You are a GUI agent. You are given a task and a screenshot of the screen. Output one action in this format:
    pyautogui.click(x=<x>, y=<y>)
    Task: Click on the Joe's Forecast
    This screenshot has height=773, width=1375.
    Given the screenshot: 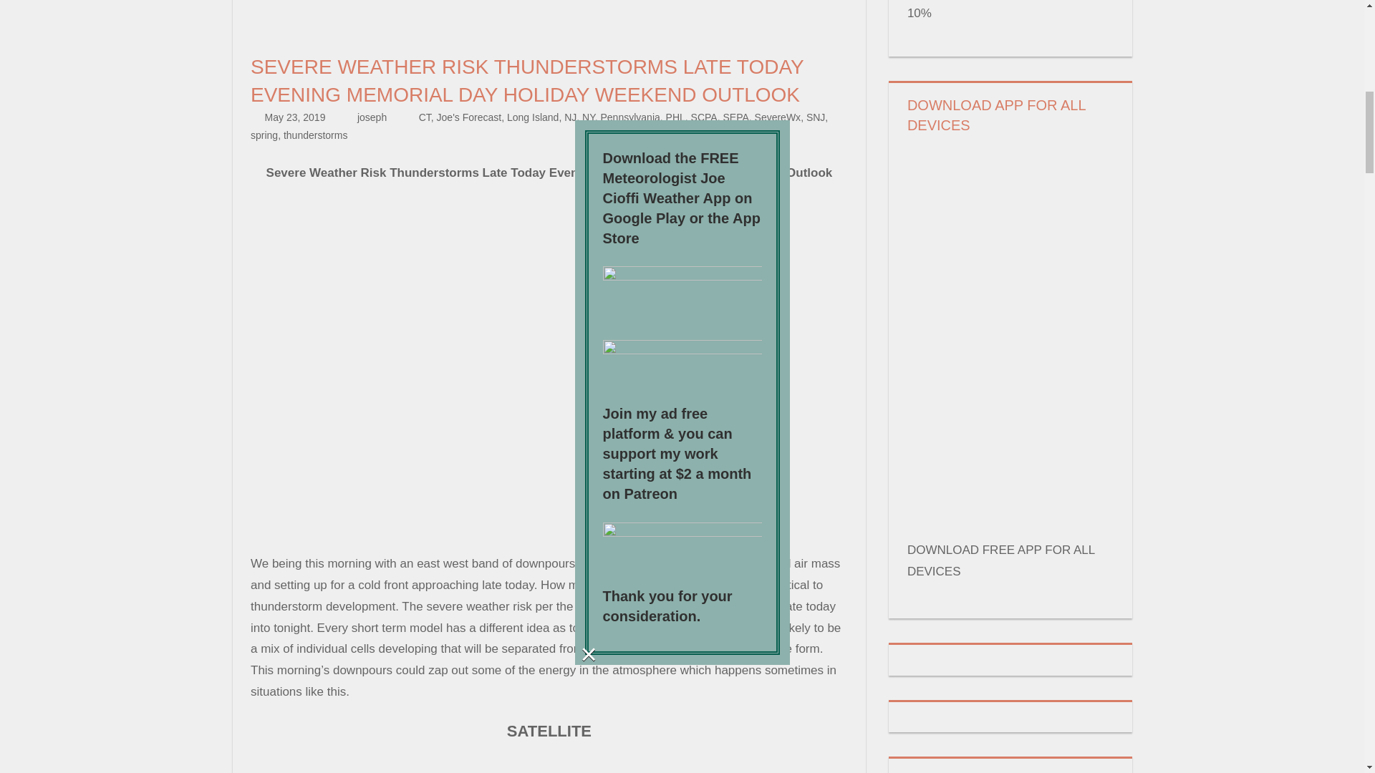 What is the action you would take?
    pyautogui.click(x=469, y=117)
    